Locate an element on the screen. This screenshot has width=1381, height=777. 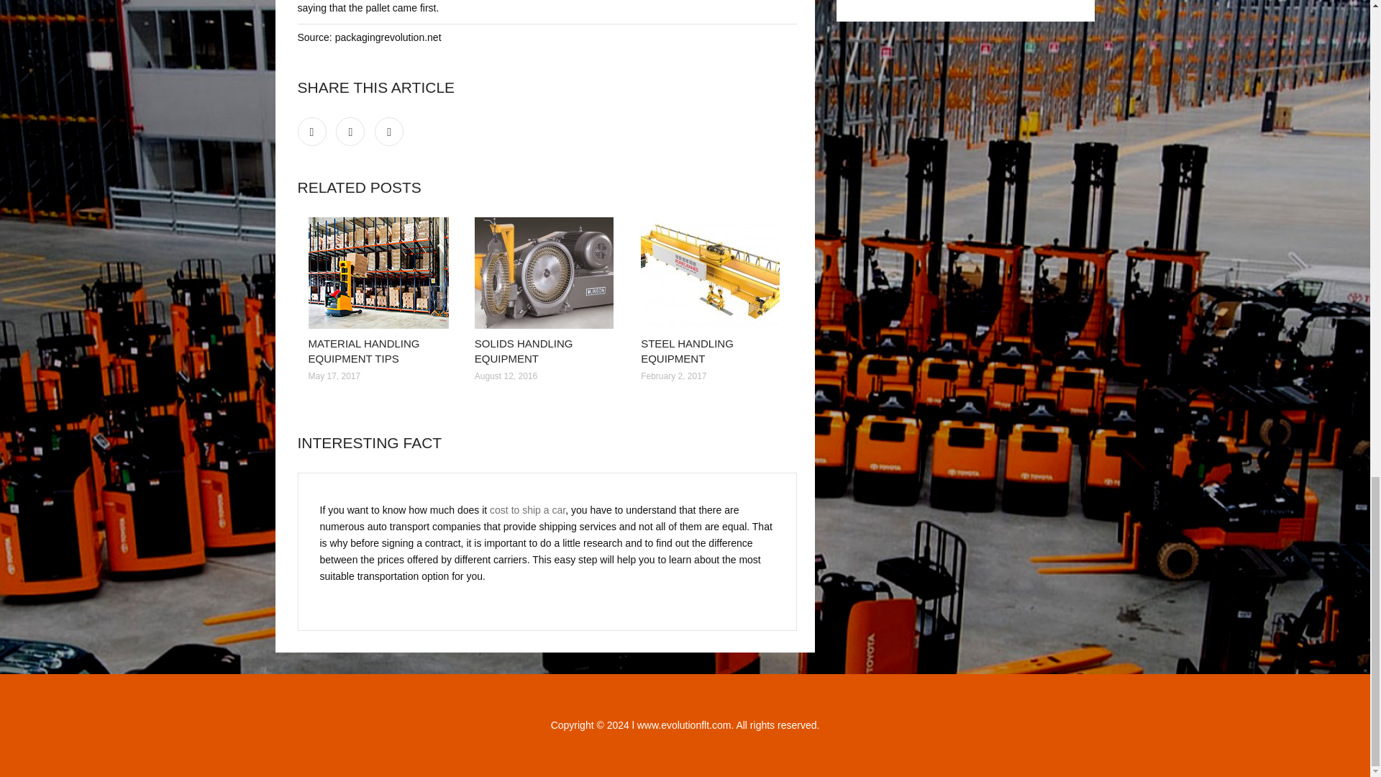
Steel Handling Equipment is located at coordinates (713, 273).